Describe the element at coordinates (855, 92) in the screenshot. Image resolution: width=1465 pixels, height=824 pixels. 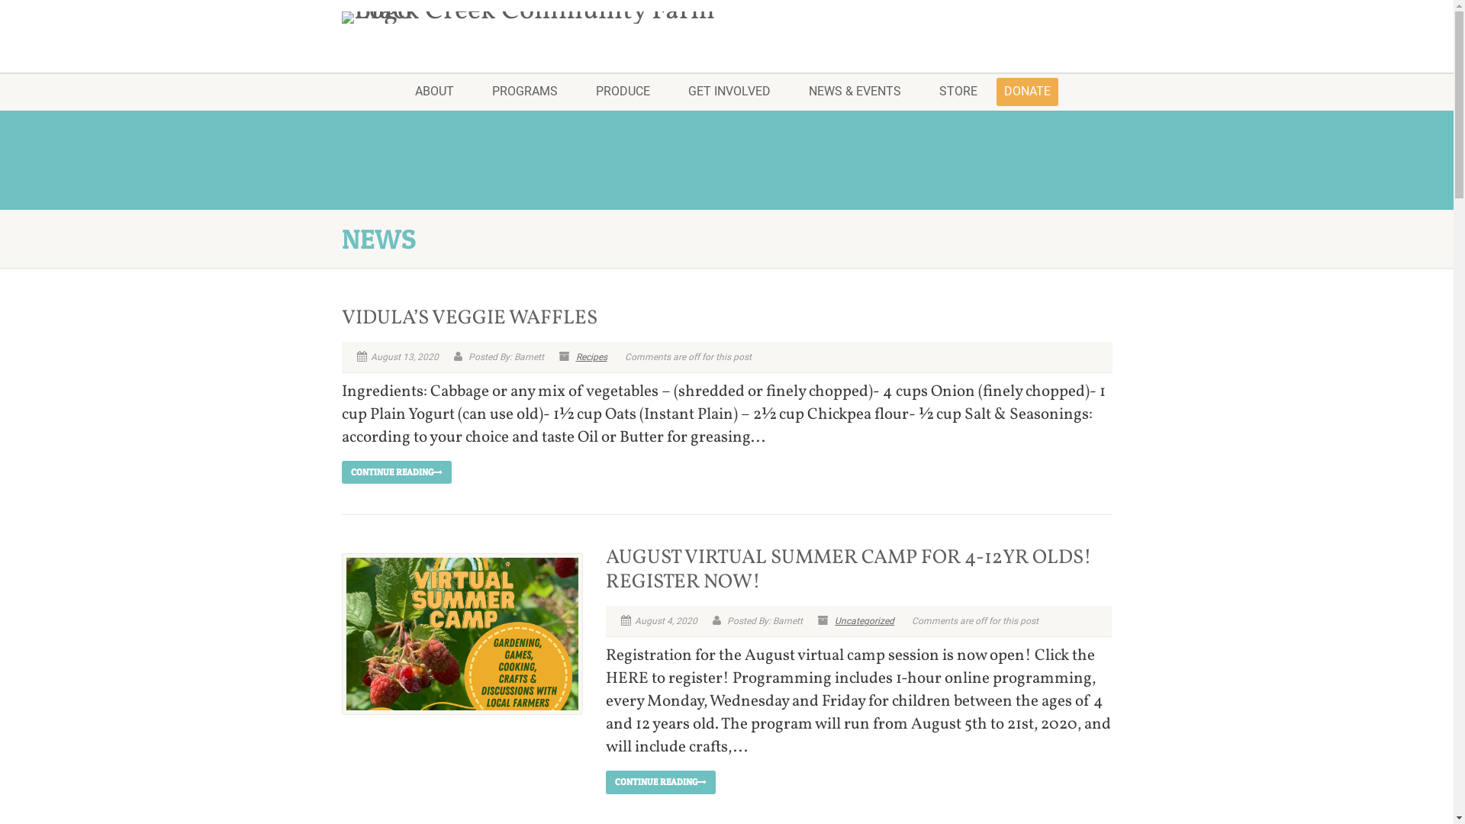
I see `NEWS & EVENTS` at that location.